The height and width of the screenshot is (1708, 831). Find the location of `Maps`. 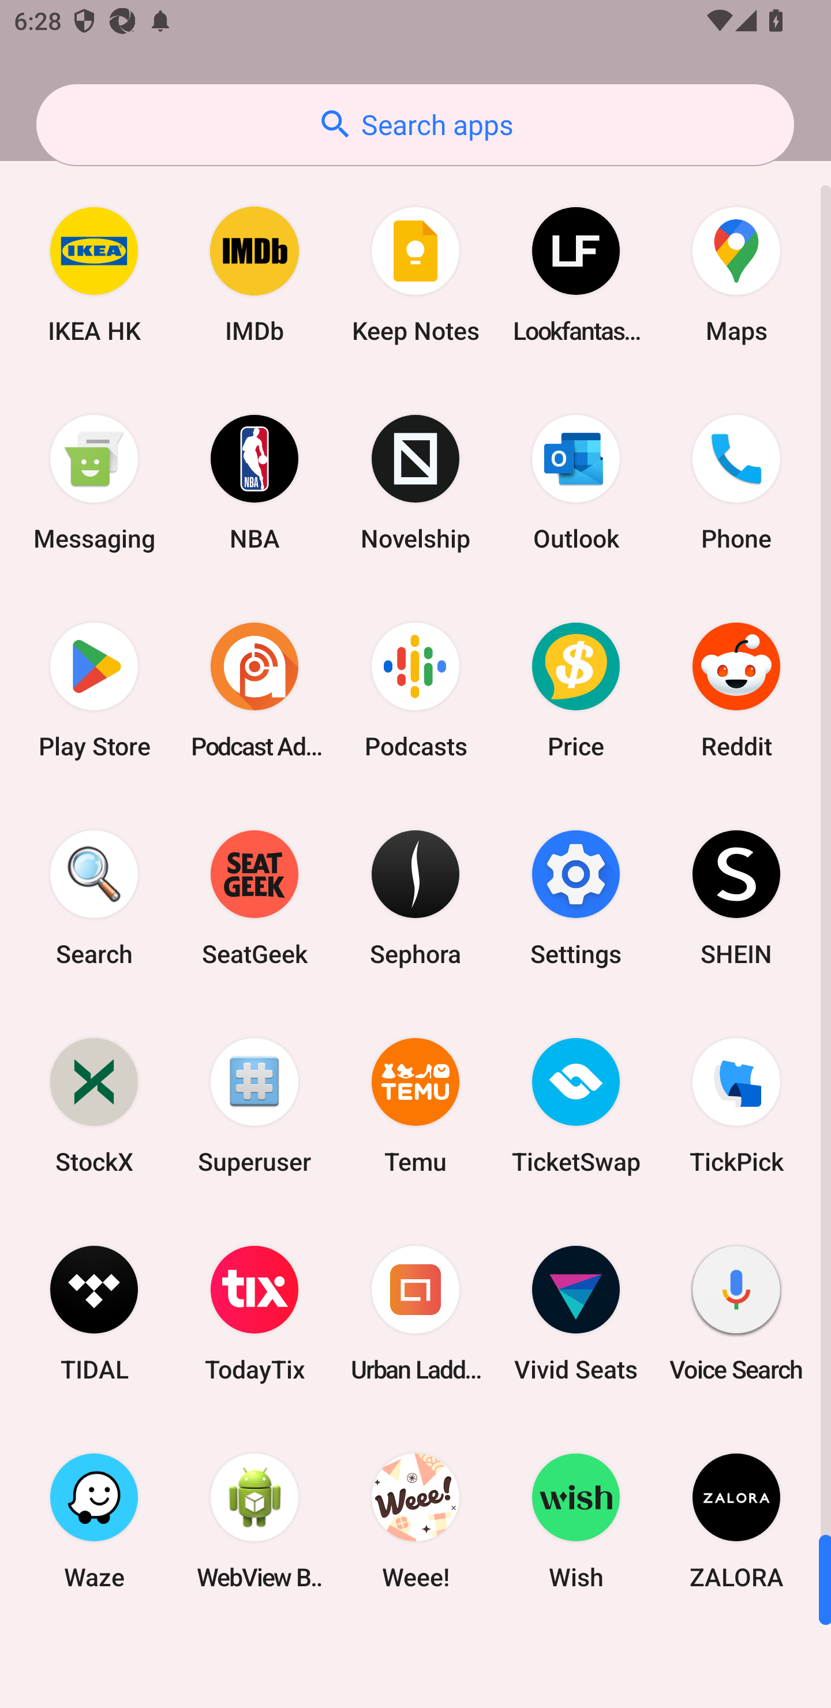

Maps is located at coordinates (736, 275).